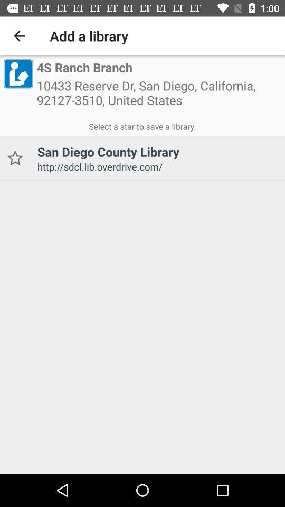 This screenshot has height=507, width=285. Describe the element at coordinates (159, 96) in the screenshot. I see `flip until 10433 reserve dr item` at that location.